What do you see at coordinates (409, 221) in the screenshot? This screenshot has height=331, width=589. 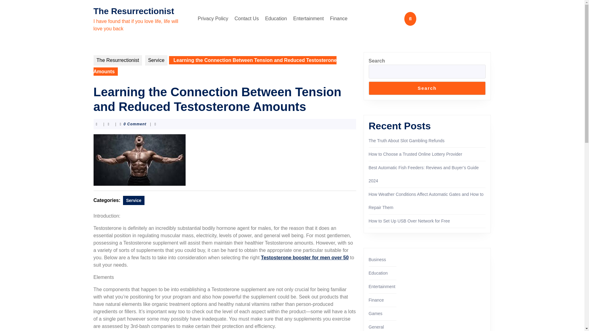 I see `How to Set Up USB Over Network for Free` at bounding box center [409, 221].